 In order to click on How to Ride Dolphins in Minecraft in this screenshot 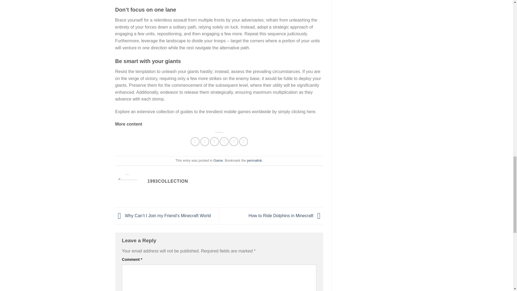, I will do `click(286, 216)`.